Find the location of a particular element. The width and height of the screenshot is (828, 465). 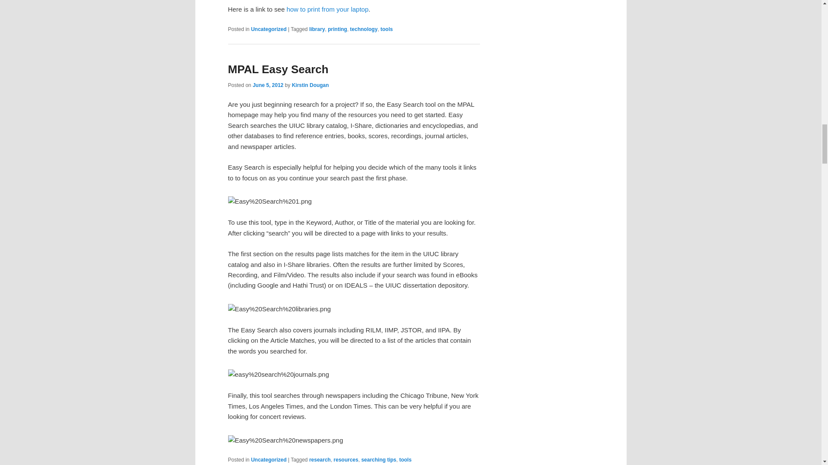

MPAL Easy Search is located at coordinates (278, 69).